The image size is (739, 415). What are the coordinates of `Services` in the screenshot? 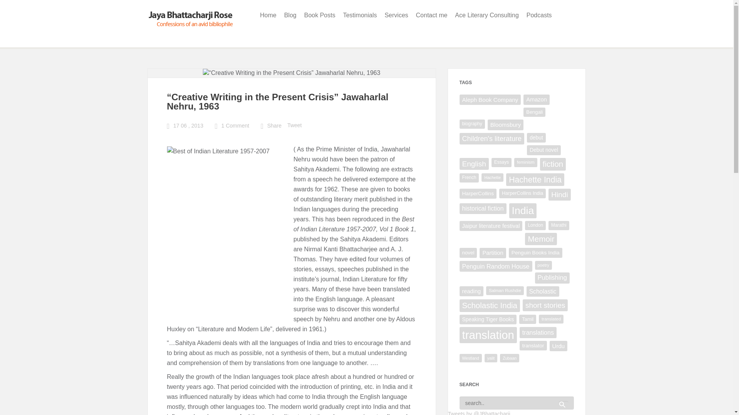 It's located at (396, 15).